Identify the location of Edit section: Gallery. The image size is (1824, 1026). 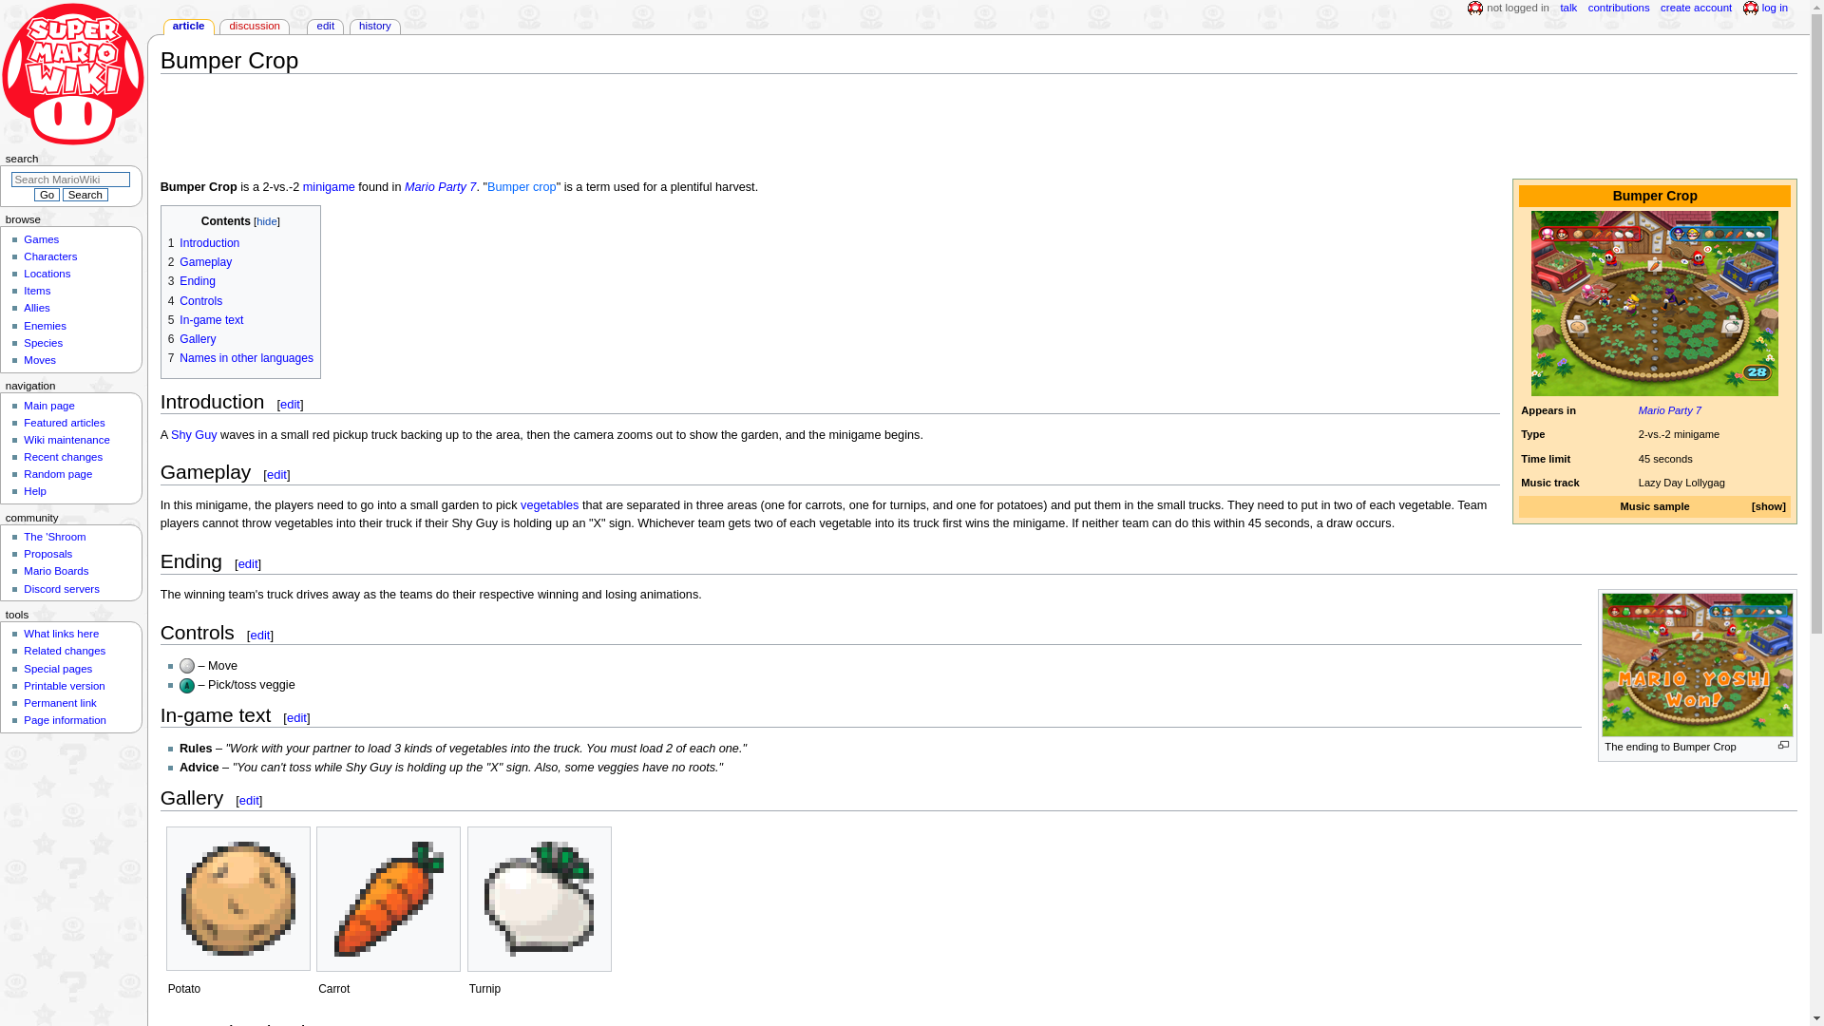
(249, 800).